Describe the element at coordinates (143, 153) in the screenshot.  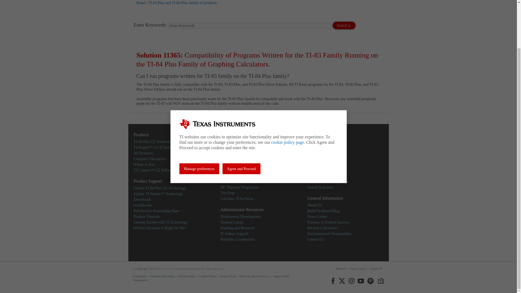
I see `All Products` at that location.